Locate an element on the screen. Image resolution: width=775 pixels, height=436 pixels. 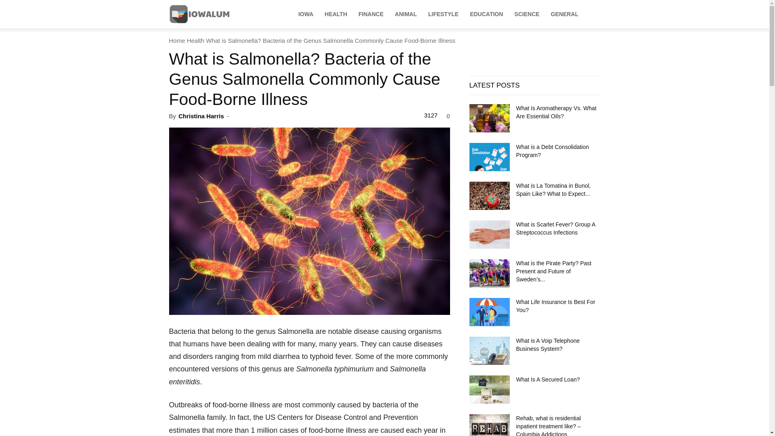
EDUCATION is located at coordinates (486, 14).